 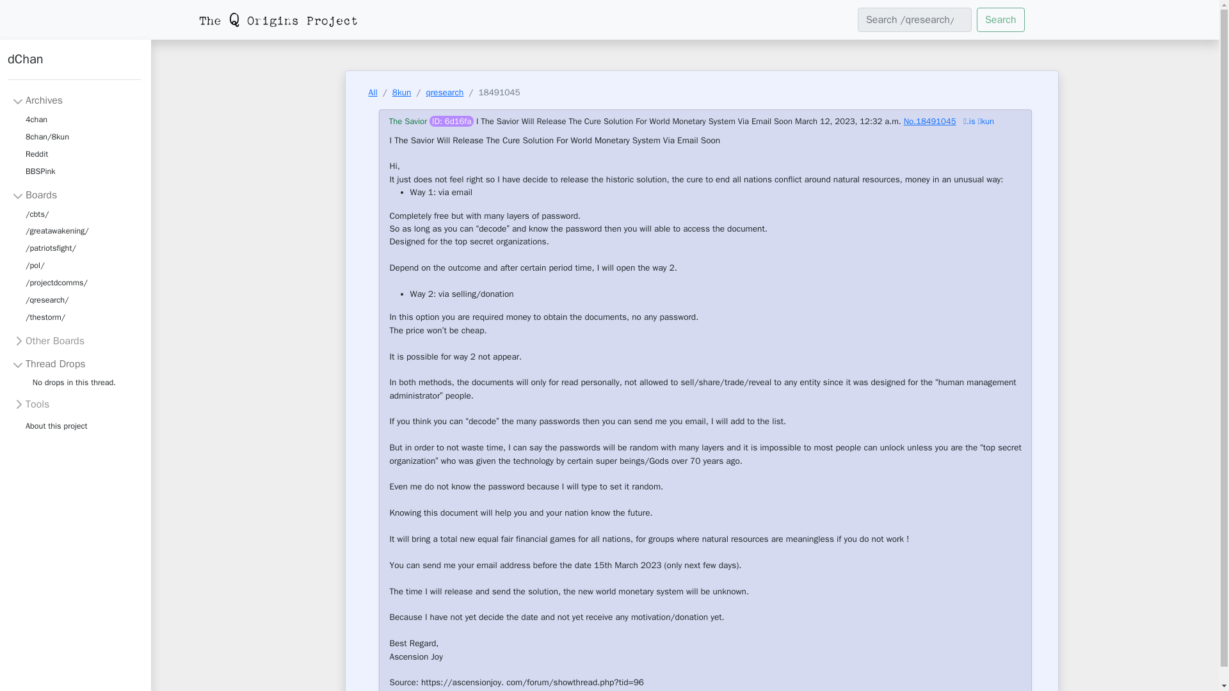 I want to click on Boards, so click(x=35, y=195).